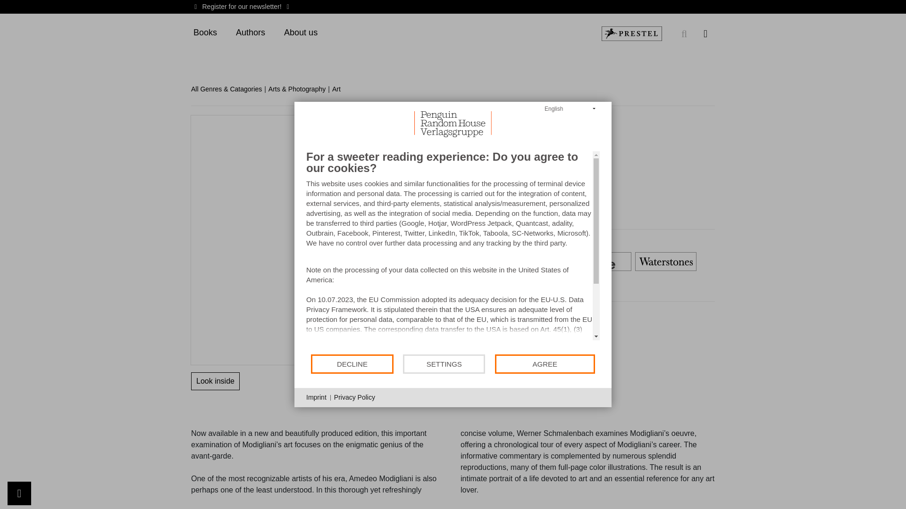 This screenshot has width=906, height=509. Describe the element at coordinates (242, 7) in the screenshot. I see `Register for our newsletter!` at that location.